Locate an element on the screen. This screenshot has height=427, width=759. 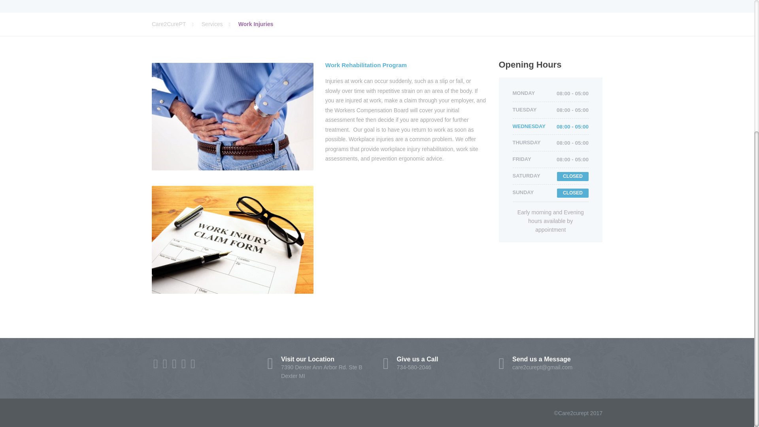
Go to Services. is located at coordinates (220, 24).